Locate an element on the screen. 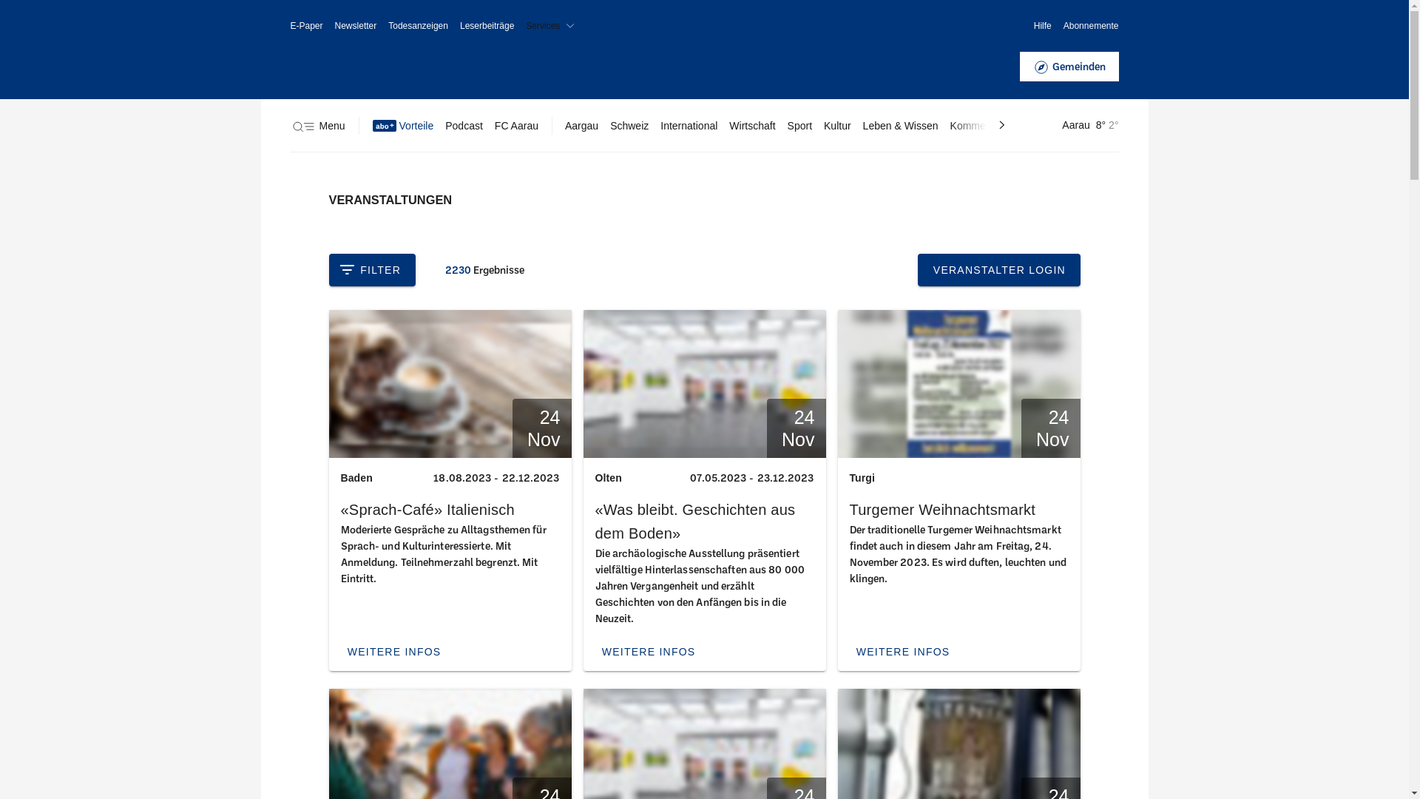 This screenshot has width=1420, height=799. Gemeinden is located at coordinates (1069, 67).